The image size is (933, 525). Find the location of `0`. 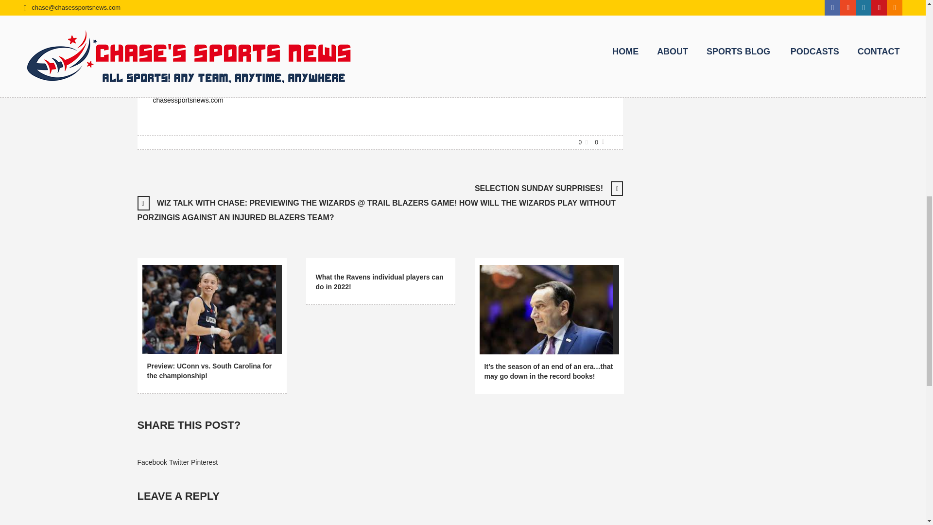

0 is located at coordinates (601, 141).